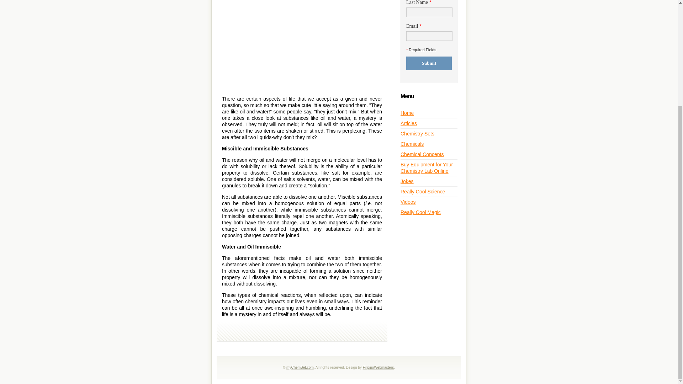 The width and height of the screenshot is (683, 384). Describe the element at coordinates (422, 154) in the screenshot. I see `Chemical Concepts` at that location.